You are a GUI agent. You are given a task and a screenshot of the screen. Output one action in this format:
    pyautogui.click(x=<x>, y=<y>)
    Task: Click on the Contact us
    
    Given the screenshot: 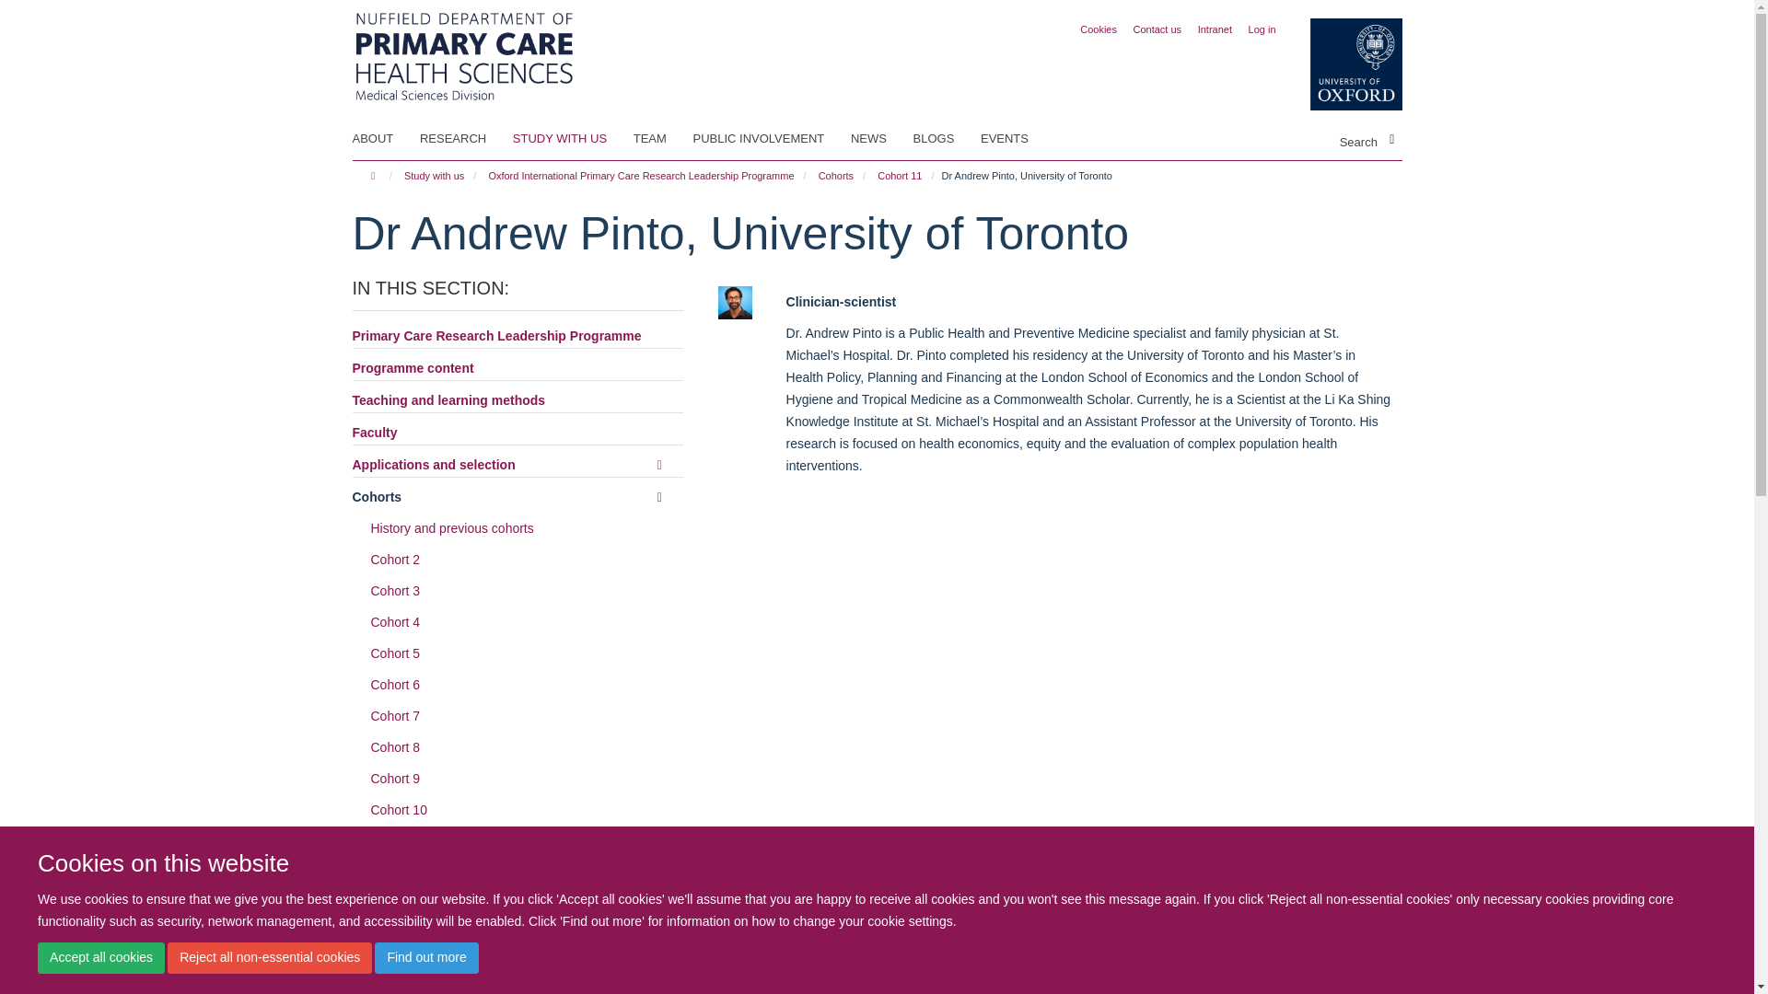 What is the action you would take?
    pyautogui.click(x=1157, y=29)
    